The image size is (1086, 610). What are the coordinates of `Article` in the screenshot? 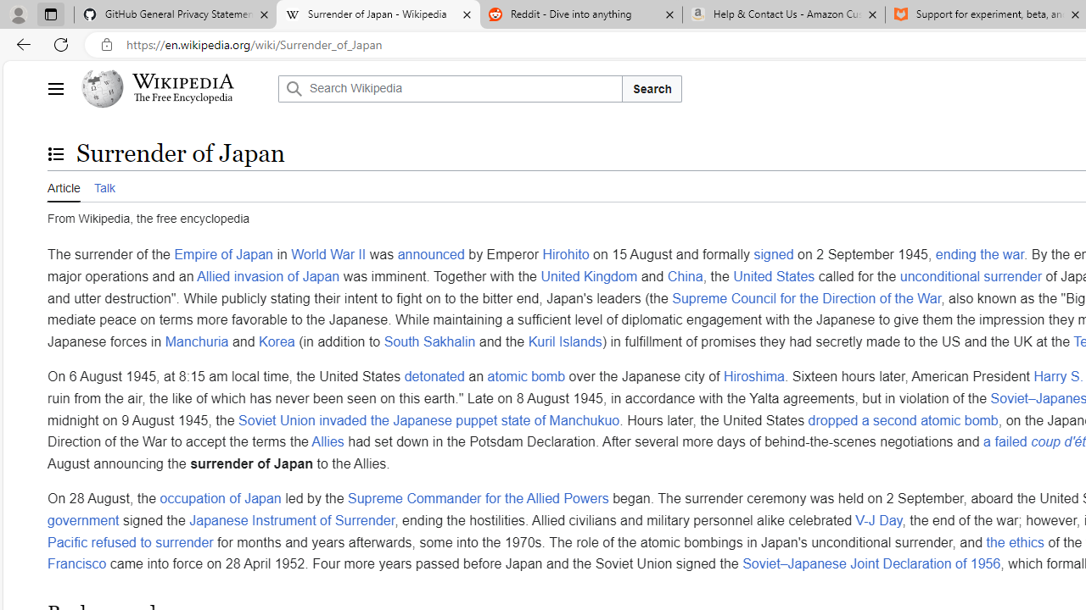 It's located at (64, 186).